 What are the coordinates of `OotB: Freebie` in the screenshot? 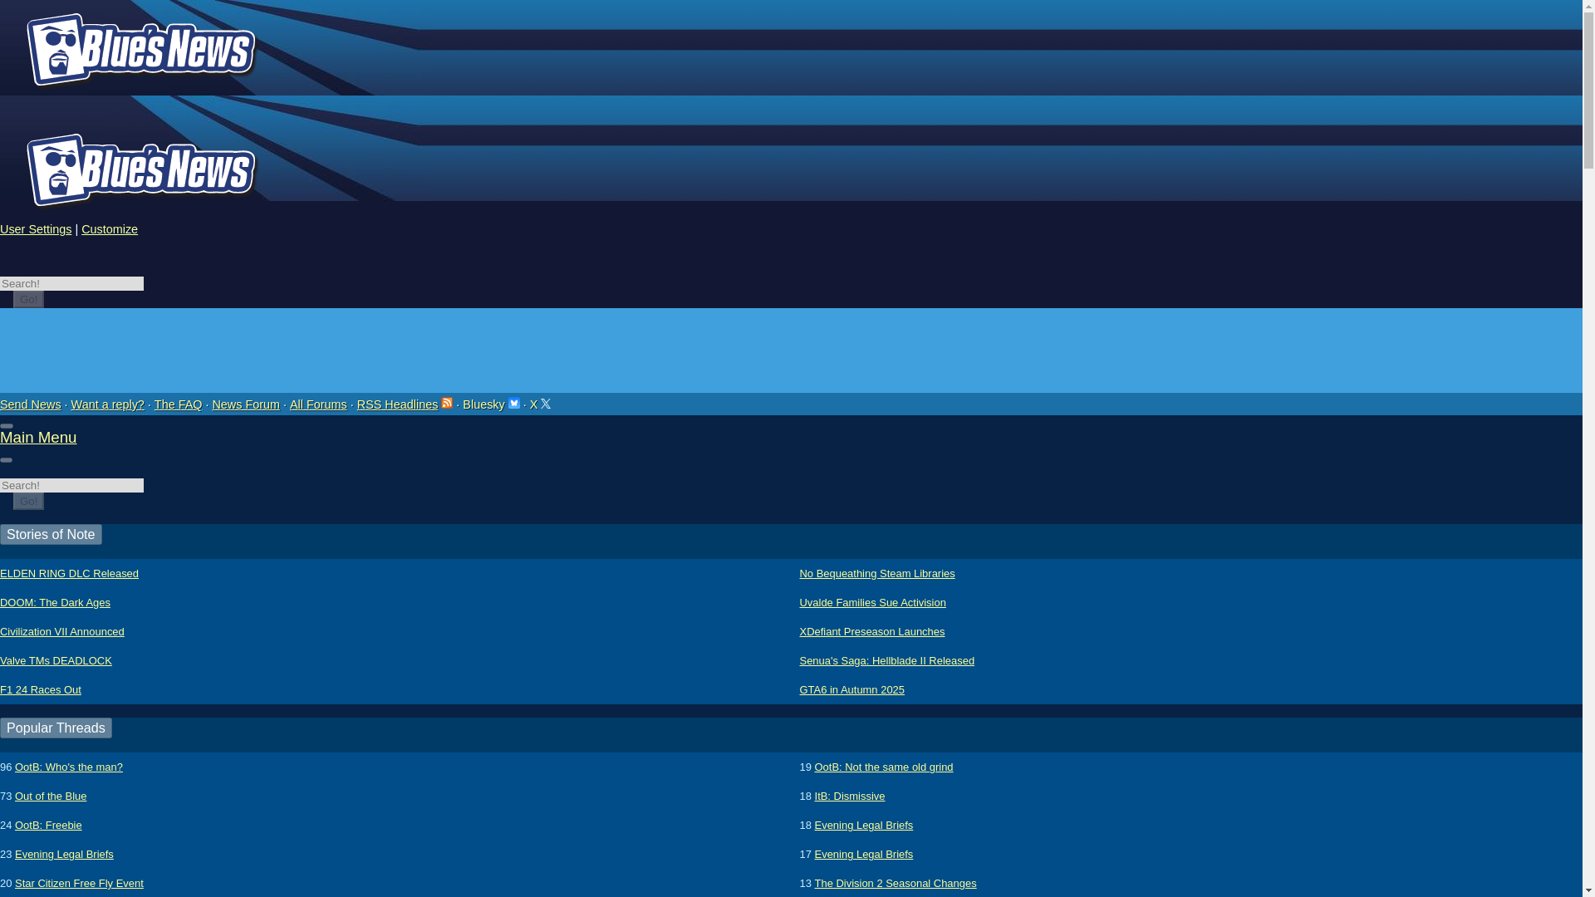 It's located at (48, 825).